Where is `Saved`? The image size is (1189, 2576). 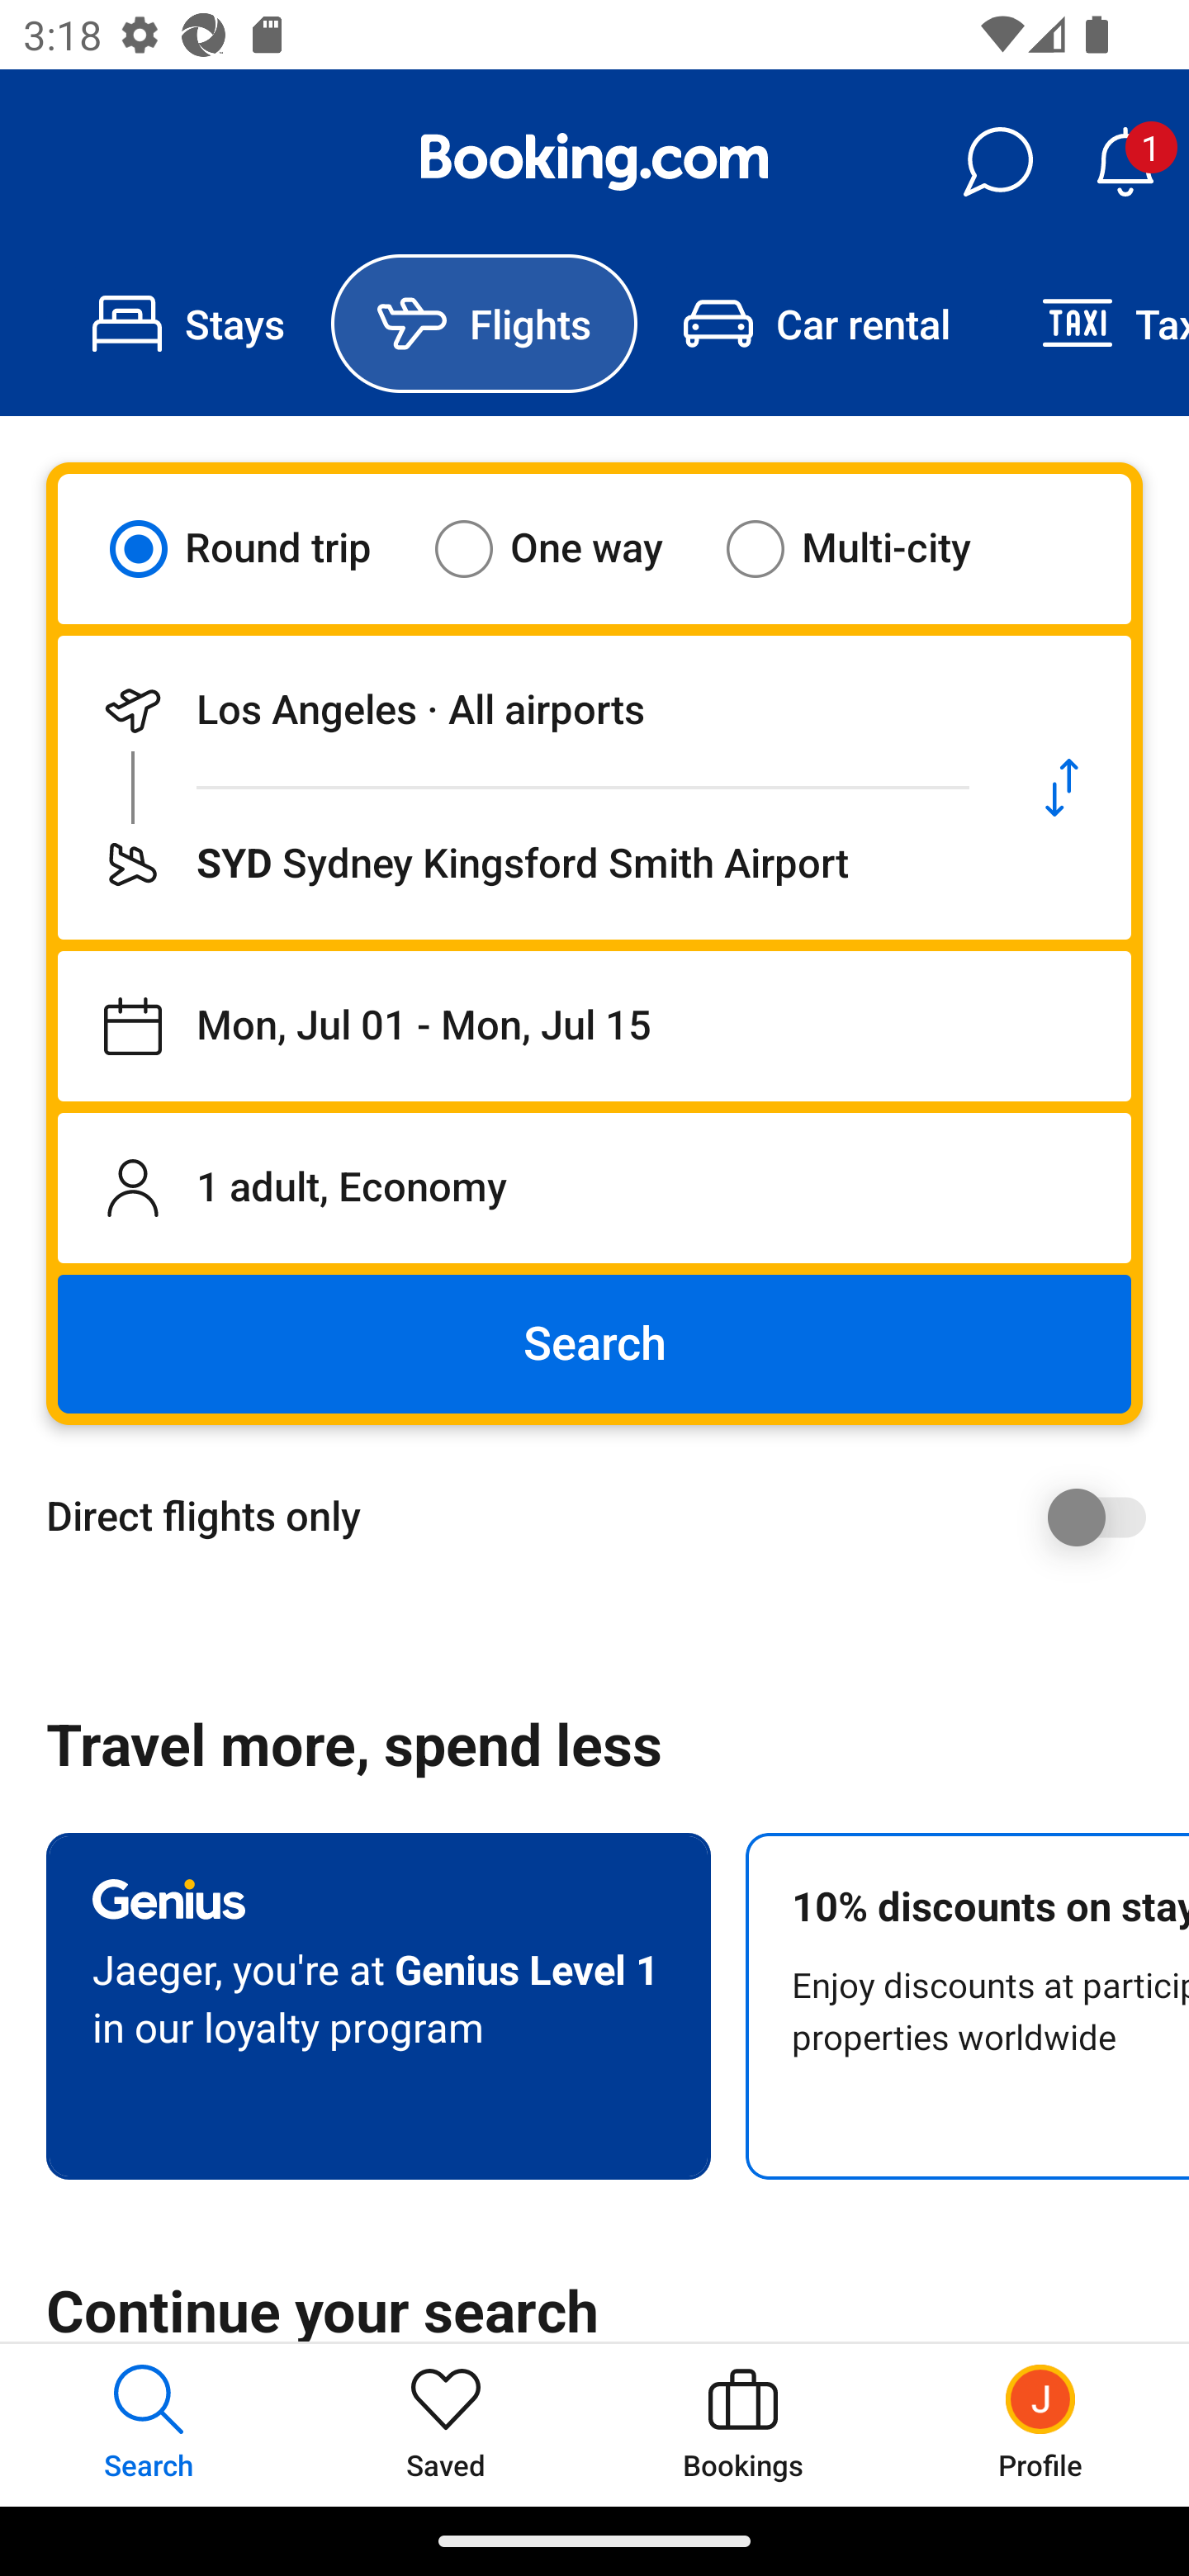 Saved is located at coordinates (446, 2424).